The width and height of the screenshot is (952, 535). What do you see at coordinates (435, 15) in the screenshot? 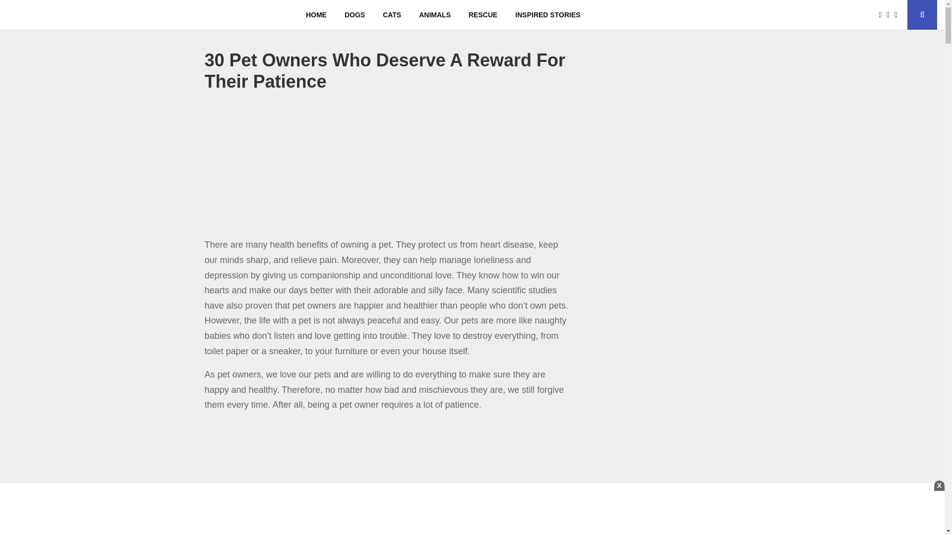
I see `ANIMALS` at bounding box center [435, 15].